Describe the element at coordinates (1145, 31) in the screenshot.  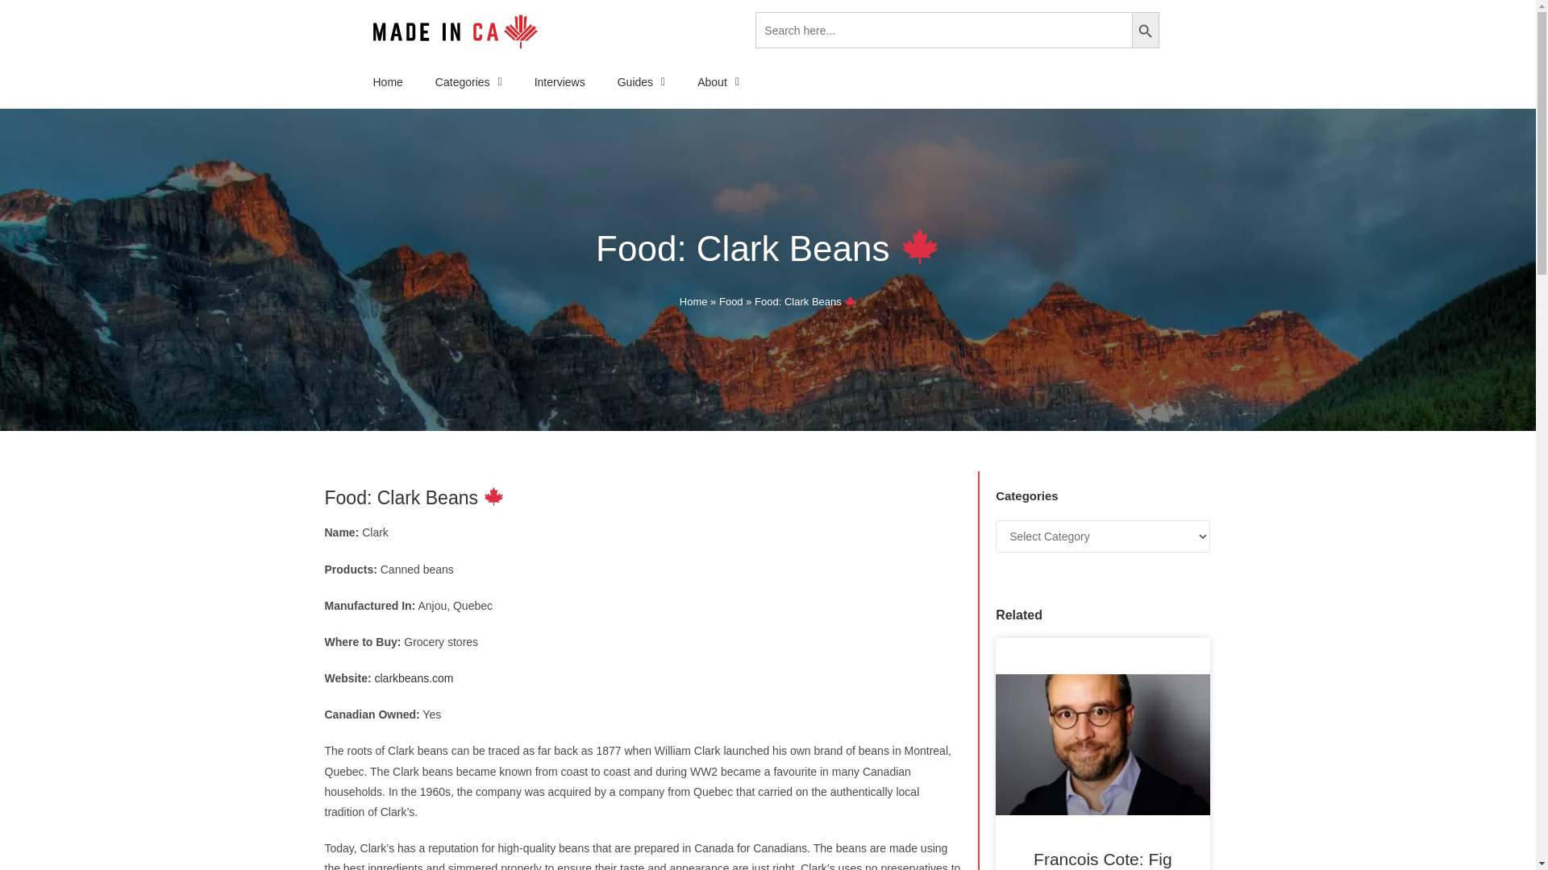
I see `SEARCH BUTTON` at that location.